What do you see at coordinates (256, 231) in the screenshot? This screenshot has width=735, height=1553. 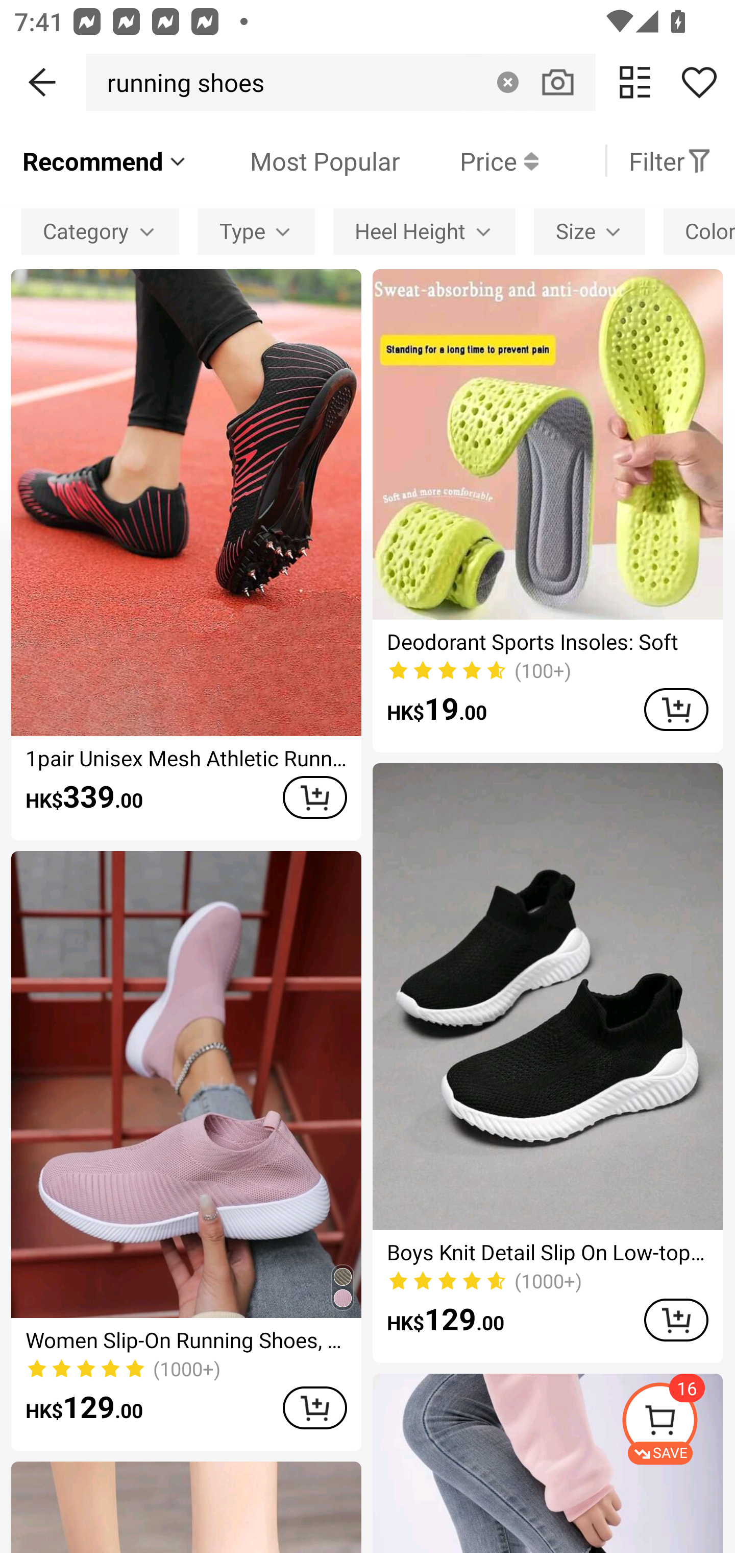 I see `Type` at bounding box center [256, 231].